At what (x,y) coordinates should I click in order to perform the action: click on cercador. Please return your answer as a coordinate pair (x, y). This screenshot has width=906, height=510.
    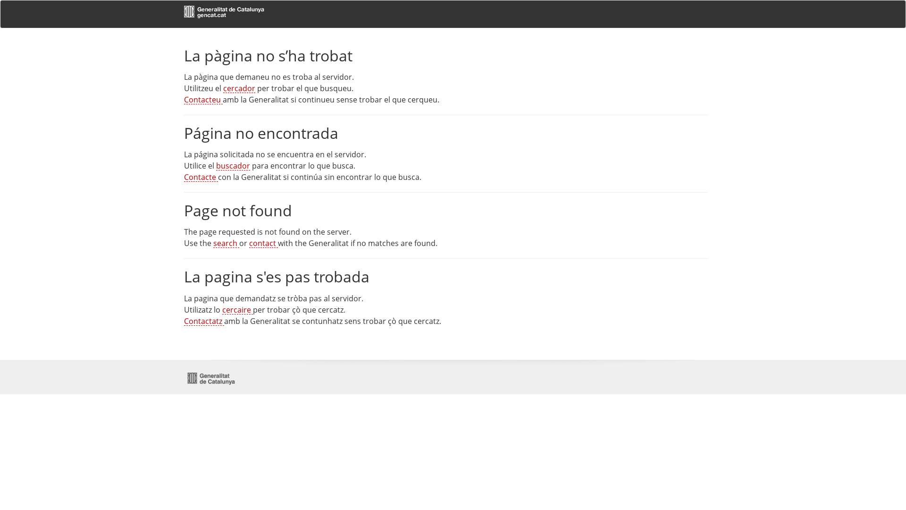
    Looking at the image, I should click on (239, 88).